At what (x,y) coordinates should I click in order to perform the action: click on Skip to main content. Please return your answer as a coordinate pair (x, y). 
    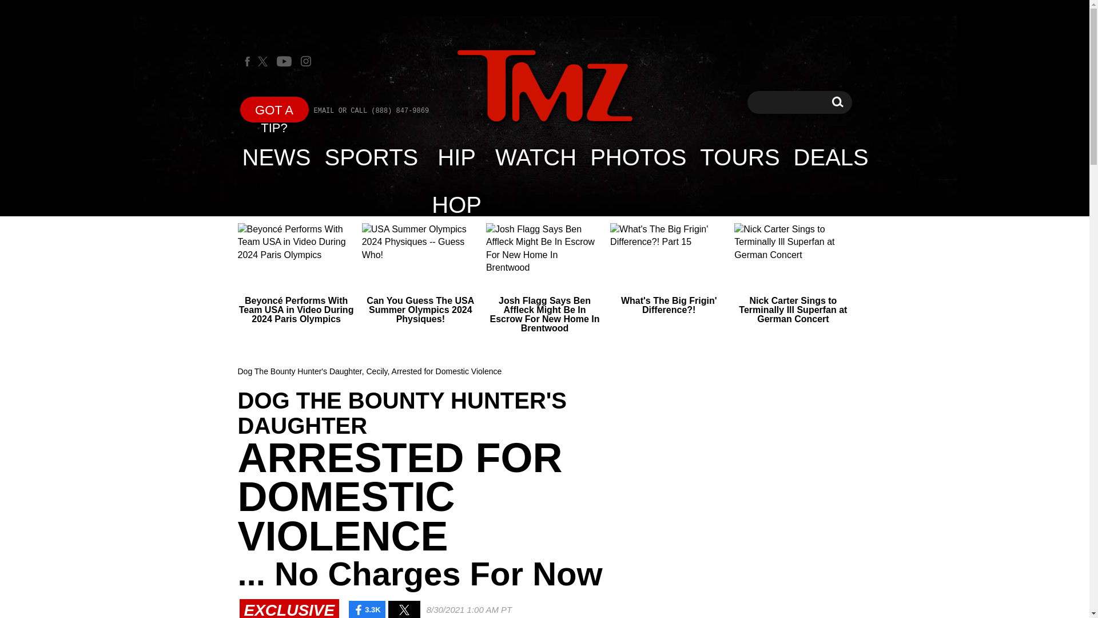
    Looking at the image, I should click on (372, 157).